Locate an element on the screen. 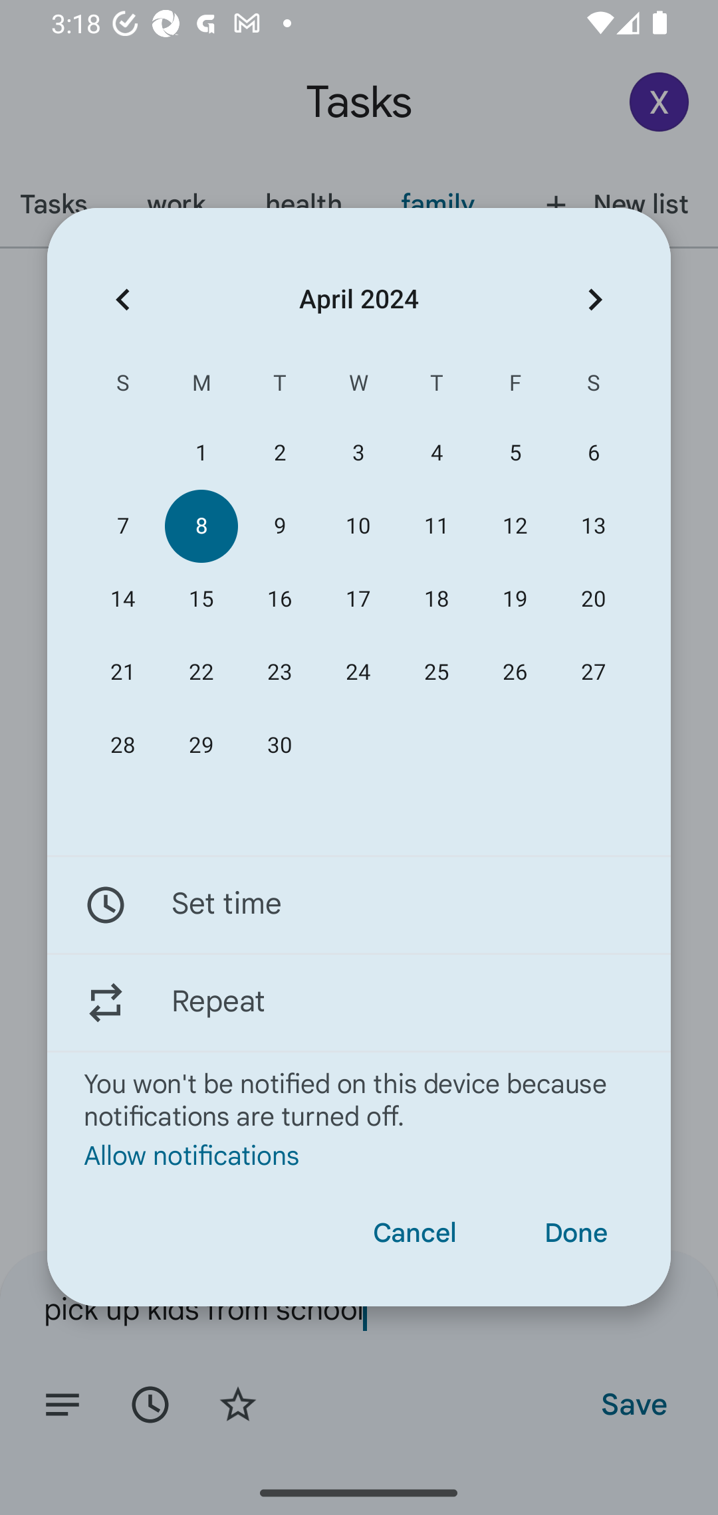  Set time is located at coordinates (359, 905).